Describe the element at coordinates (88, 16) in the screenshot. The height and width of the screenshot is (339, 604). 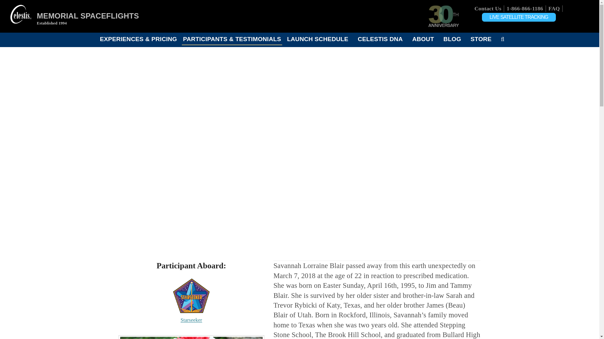
I see `MEMORIAL SPACEFLIGHTS` at that location.